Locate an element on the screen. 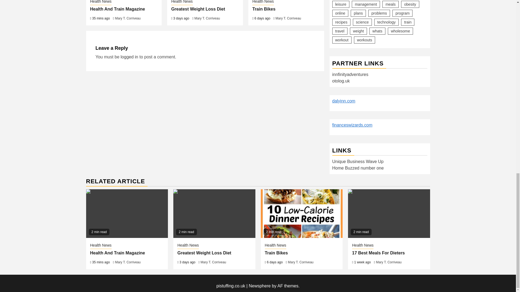  Mary T. Corriveau is located at coordinates (288, 18).